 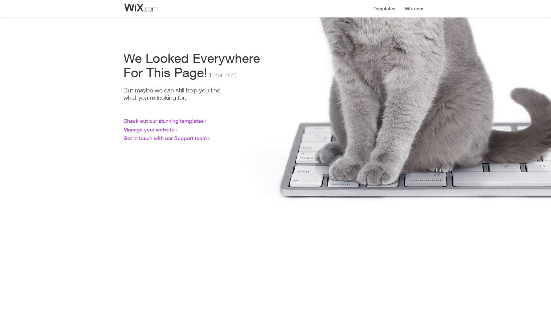 What do you see at coordinates (149, 129) in the screenshot?
I see `Manage your website` at bounding box center [149, 129].